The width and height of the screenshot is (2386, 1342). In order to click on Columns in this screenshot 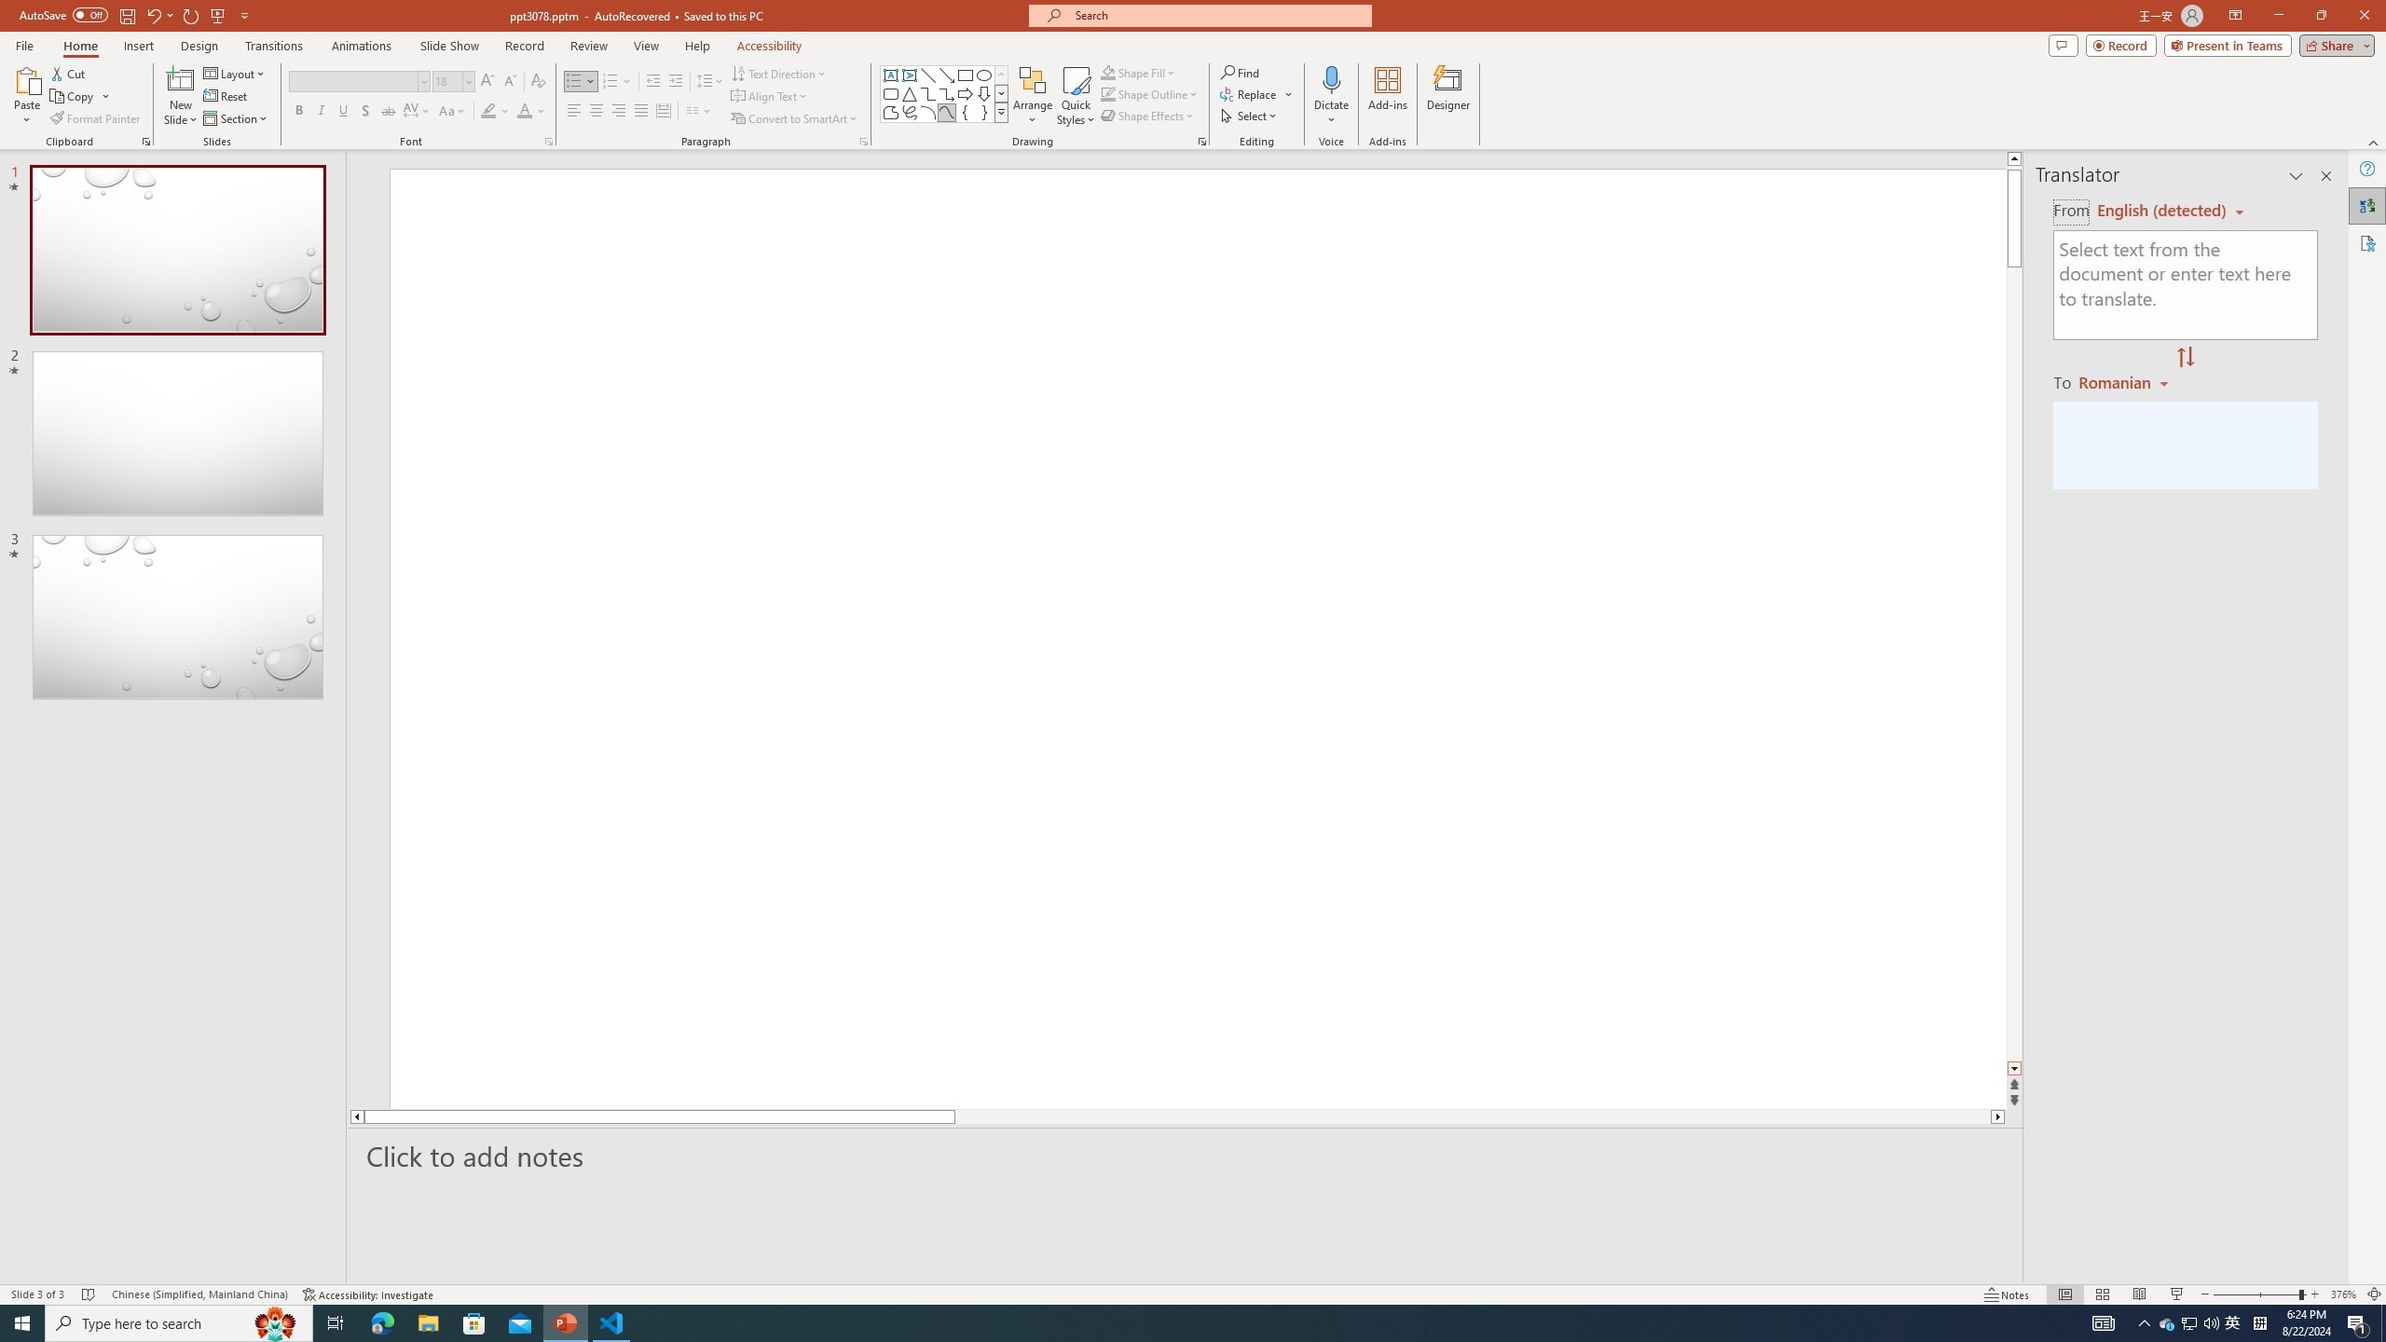, I will do `click(699, 112)`.